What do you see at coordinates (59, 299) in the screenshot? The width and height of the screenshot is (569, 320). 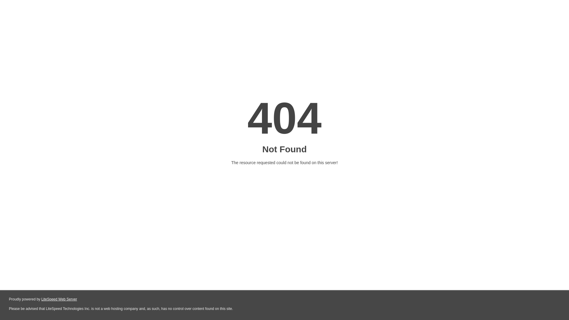 I see `LiteSpeed Web Server` at bounding box center [59, 299].